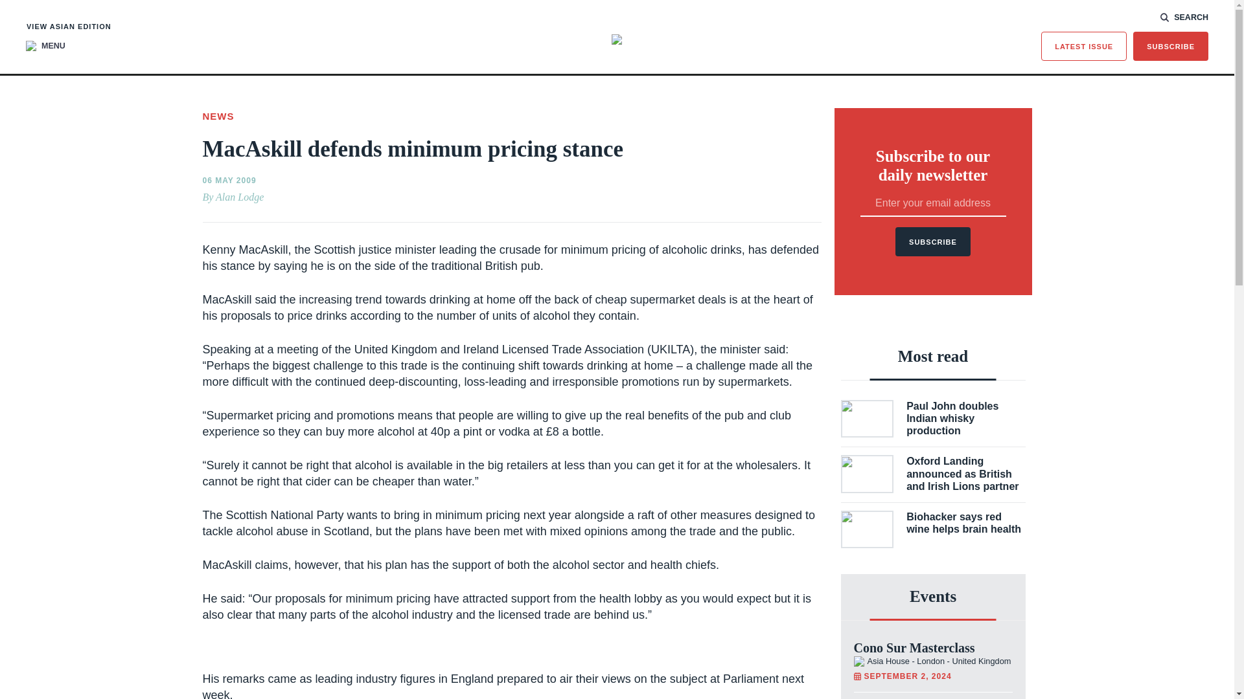  I want to click on SEARCH, so click(1184, 17).